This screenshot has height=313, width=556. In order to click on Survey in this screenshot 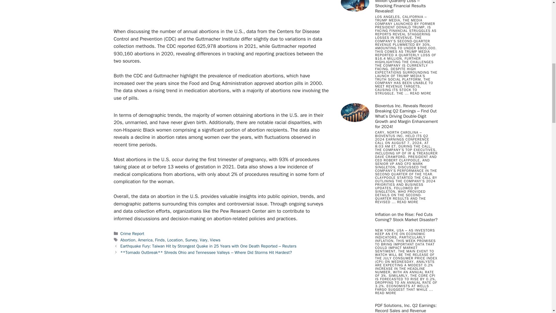, I will do `click(191, 240)`.